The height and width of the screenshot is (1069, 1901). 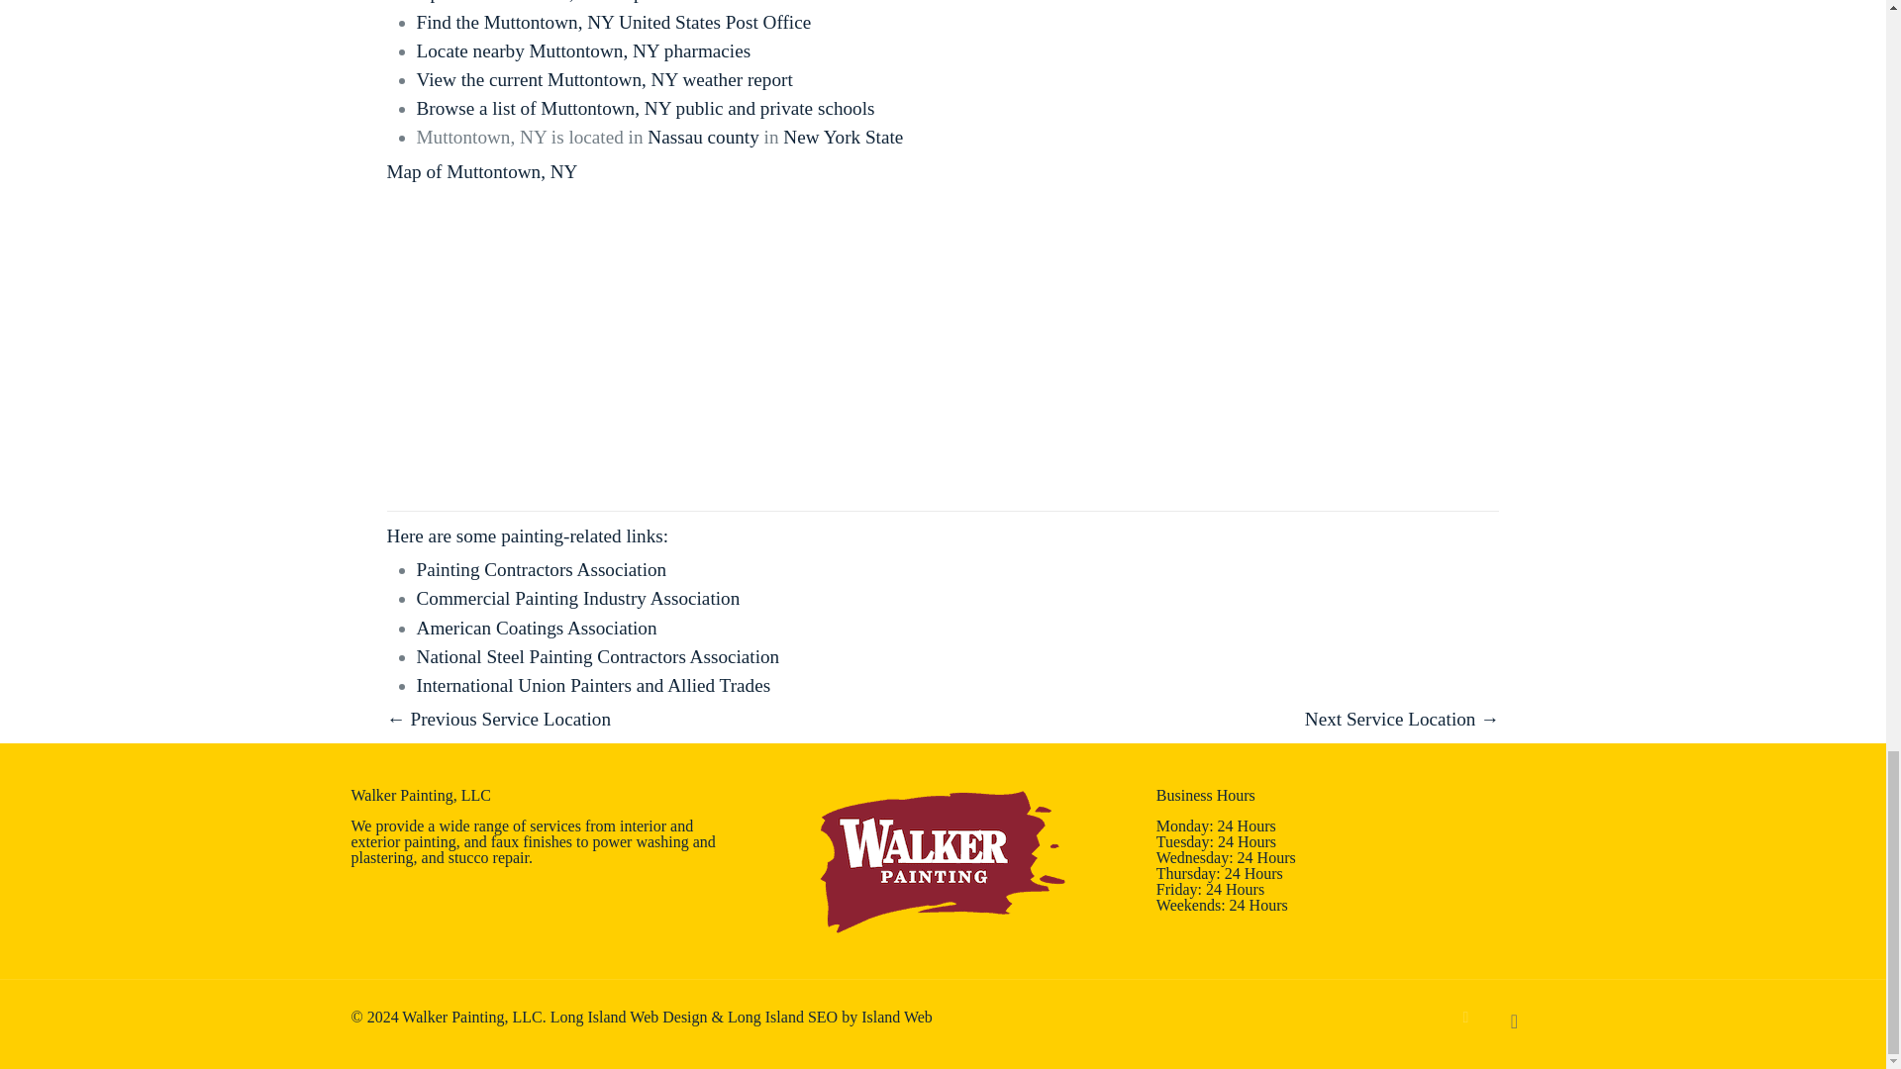 I want to click on Open a Muttontown, NY map, so click(x=530, y=2).